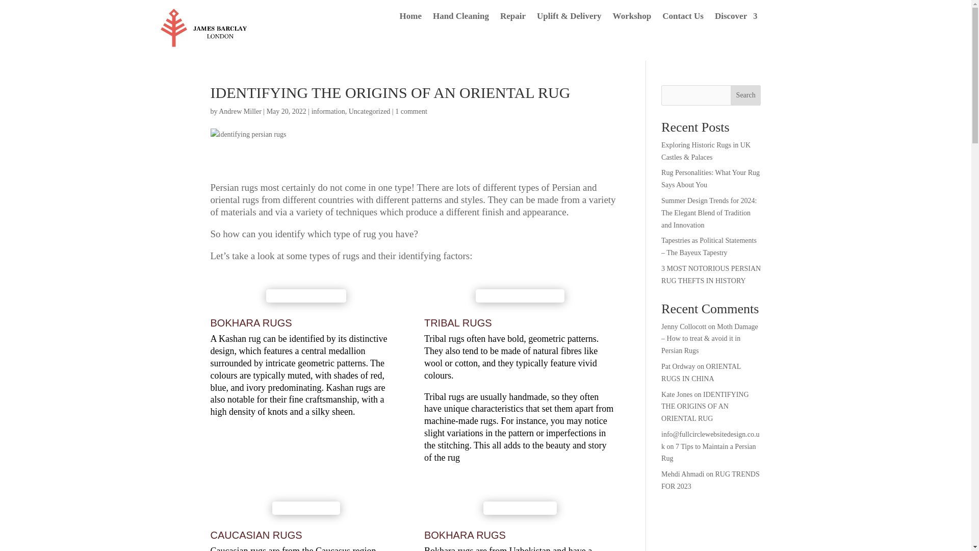 The image size is (979, 551). What do you see at coordinates (711, 274) in the screenshot?
I see `3 MOST NOTORIOUS PERSIAN RUG THEFTS IN HISTORY` at bounding box center [711, 274].